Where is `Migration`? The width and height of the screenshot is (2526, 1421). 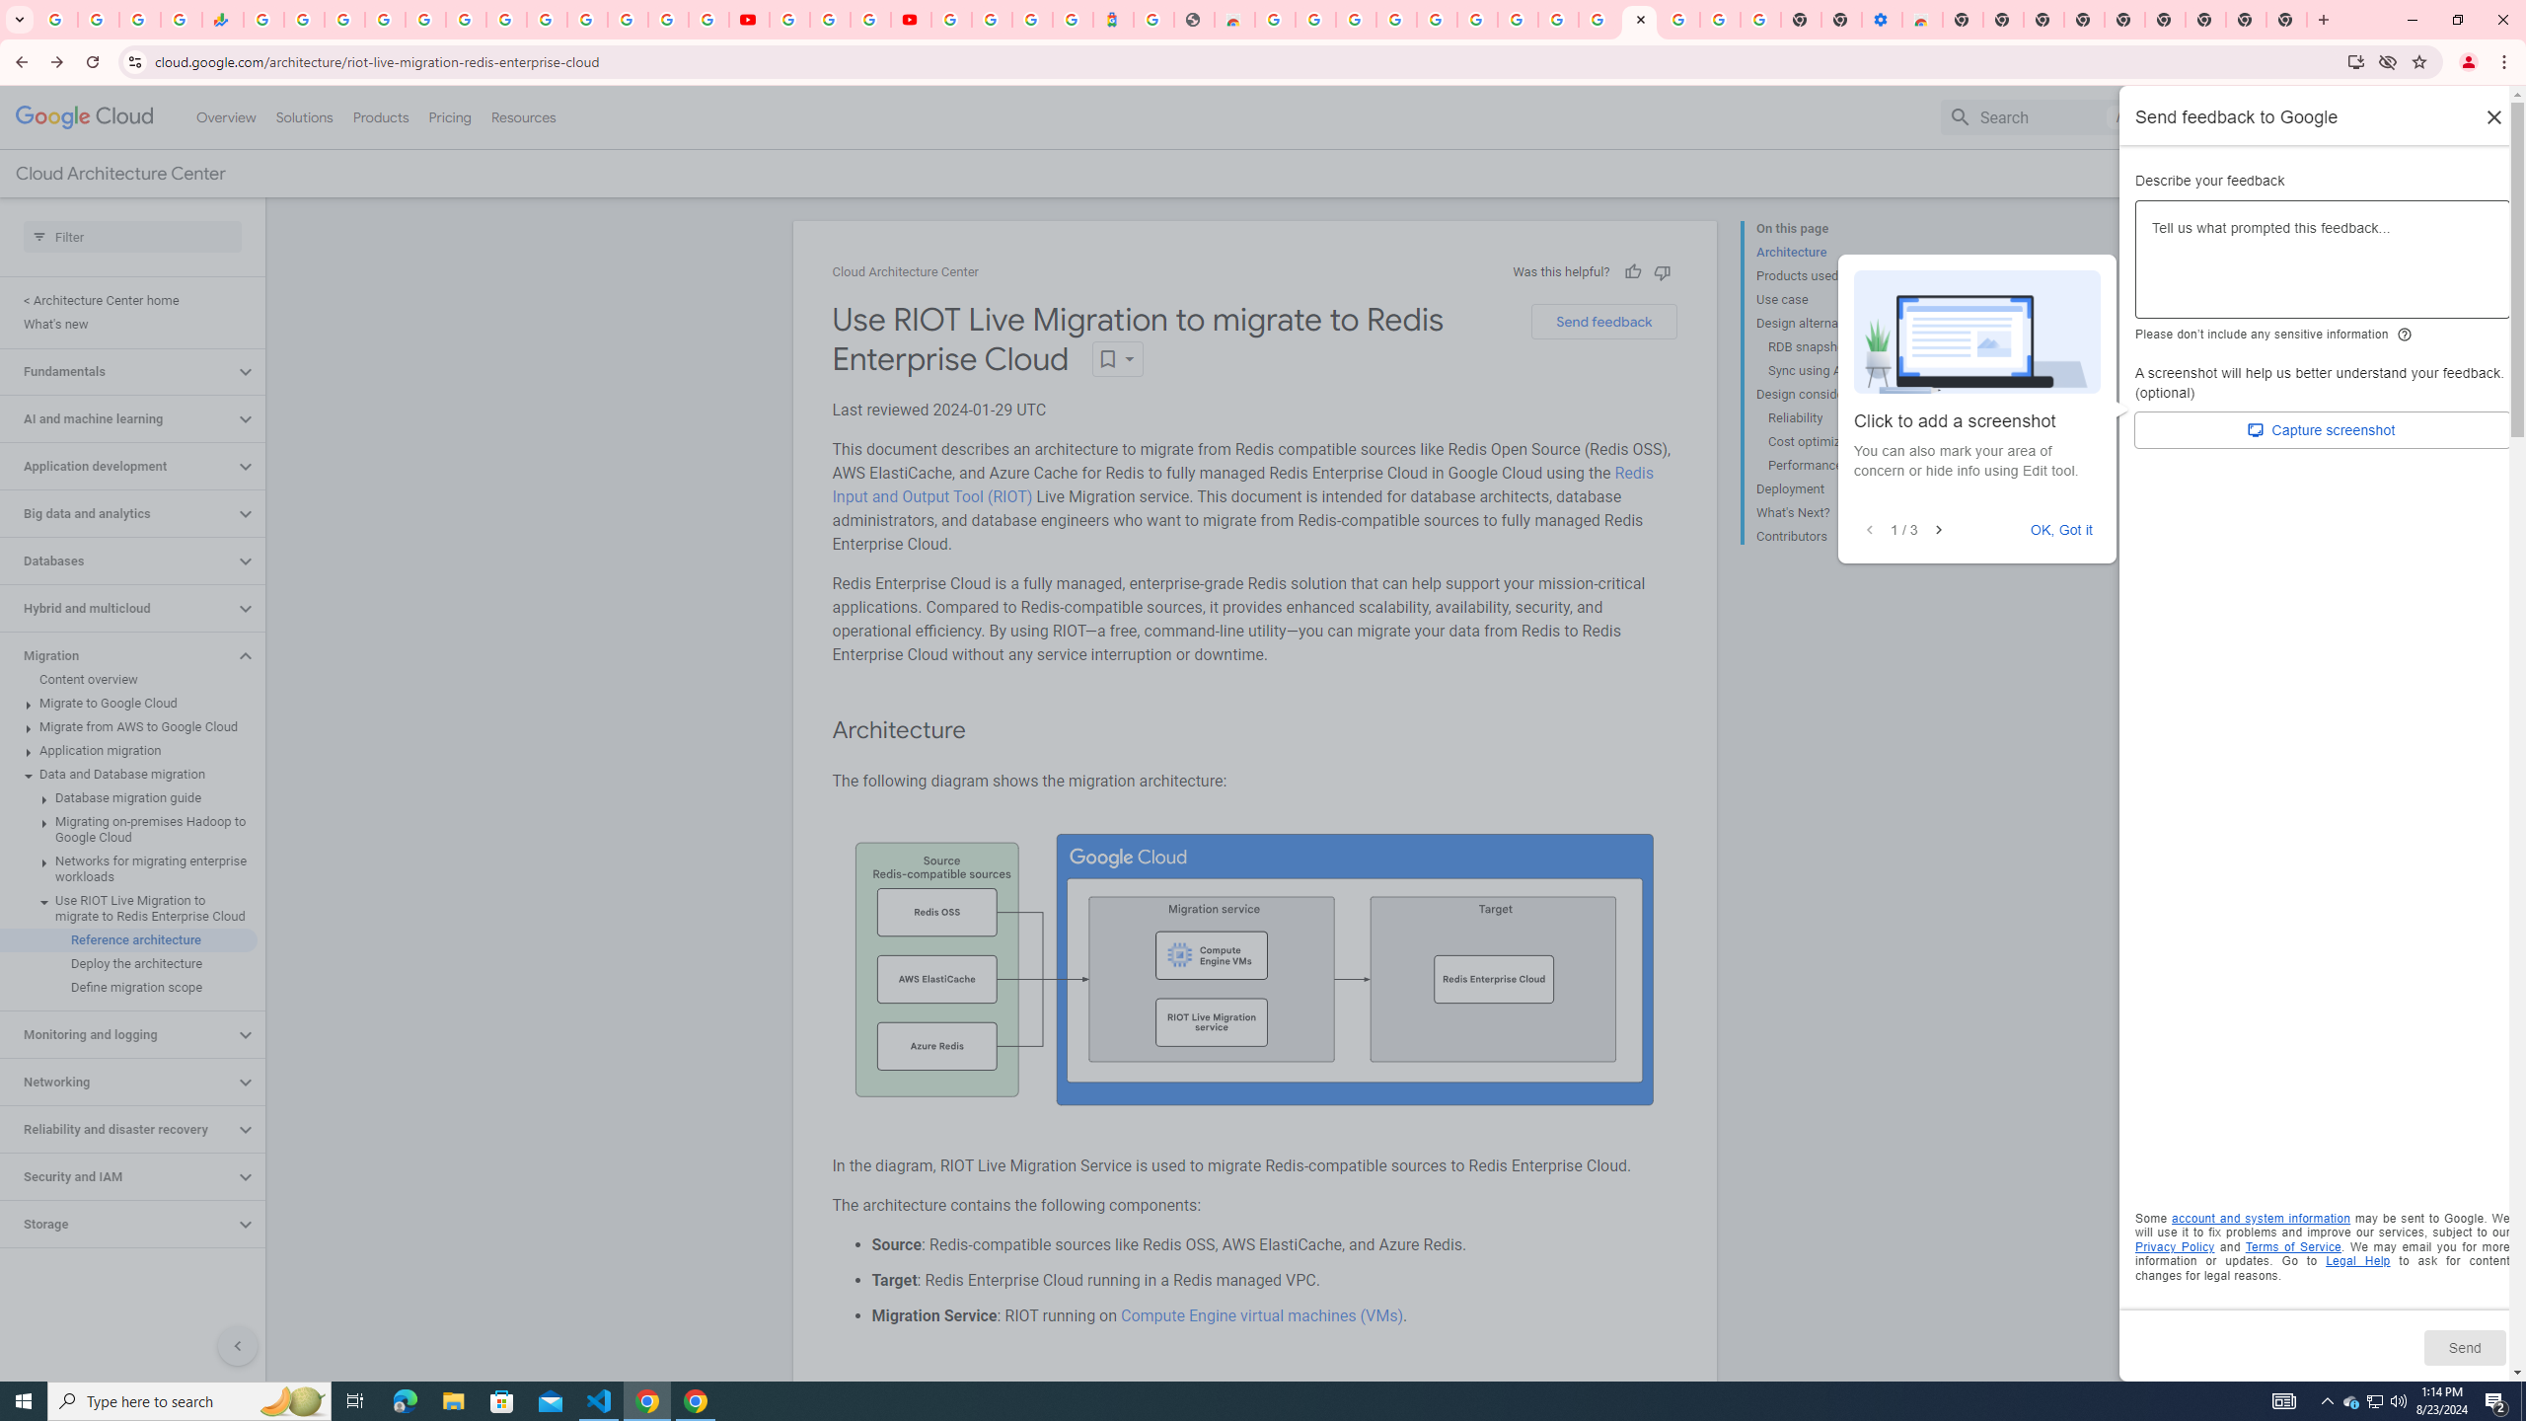 Migration is located at coordinates (117, 655).